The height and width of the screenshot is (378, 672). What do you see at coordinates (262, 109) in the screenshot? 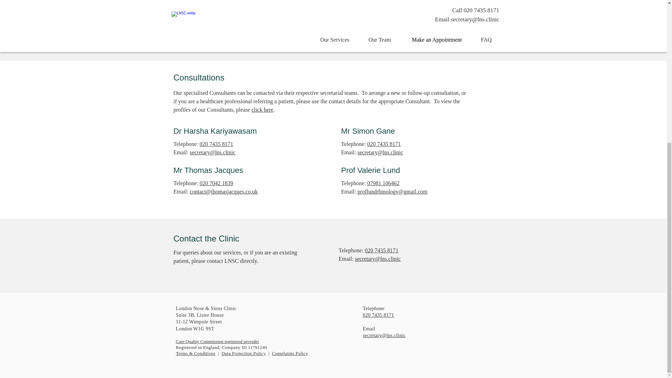
I see `click here` at bounding box center [262, 109].